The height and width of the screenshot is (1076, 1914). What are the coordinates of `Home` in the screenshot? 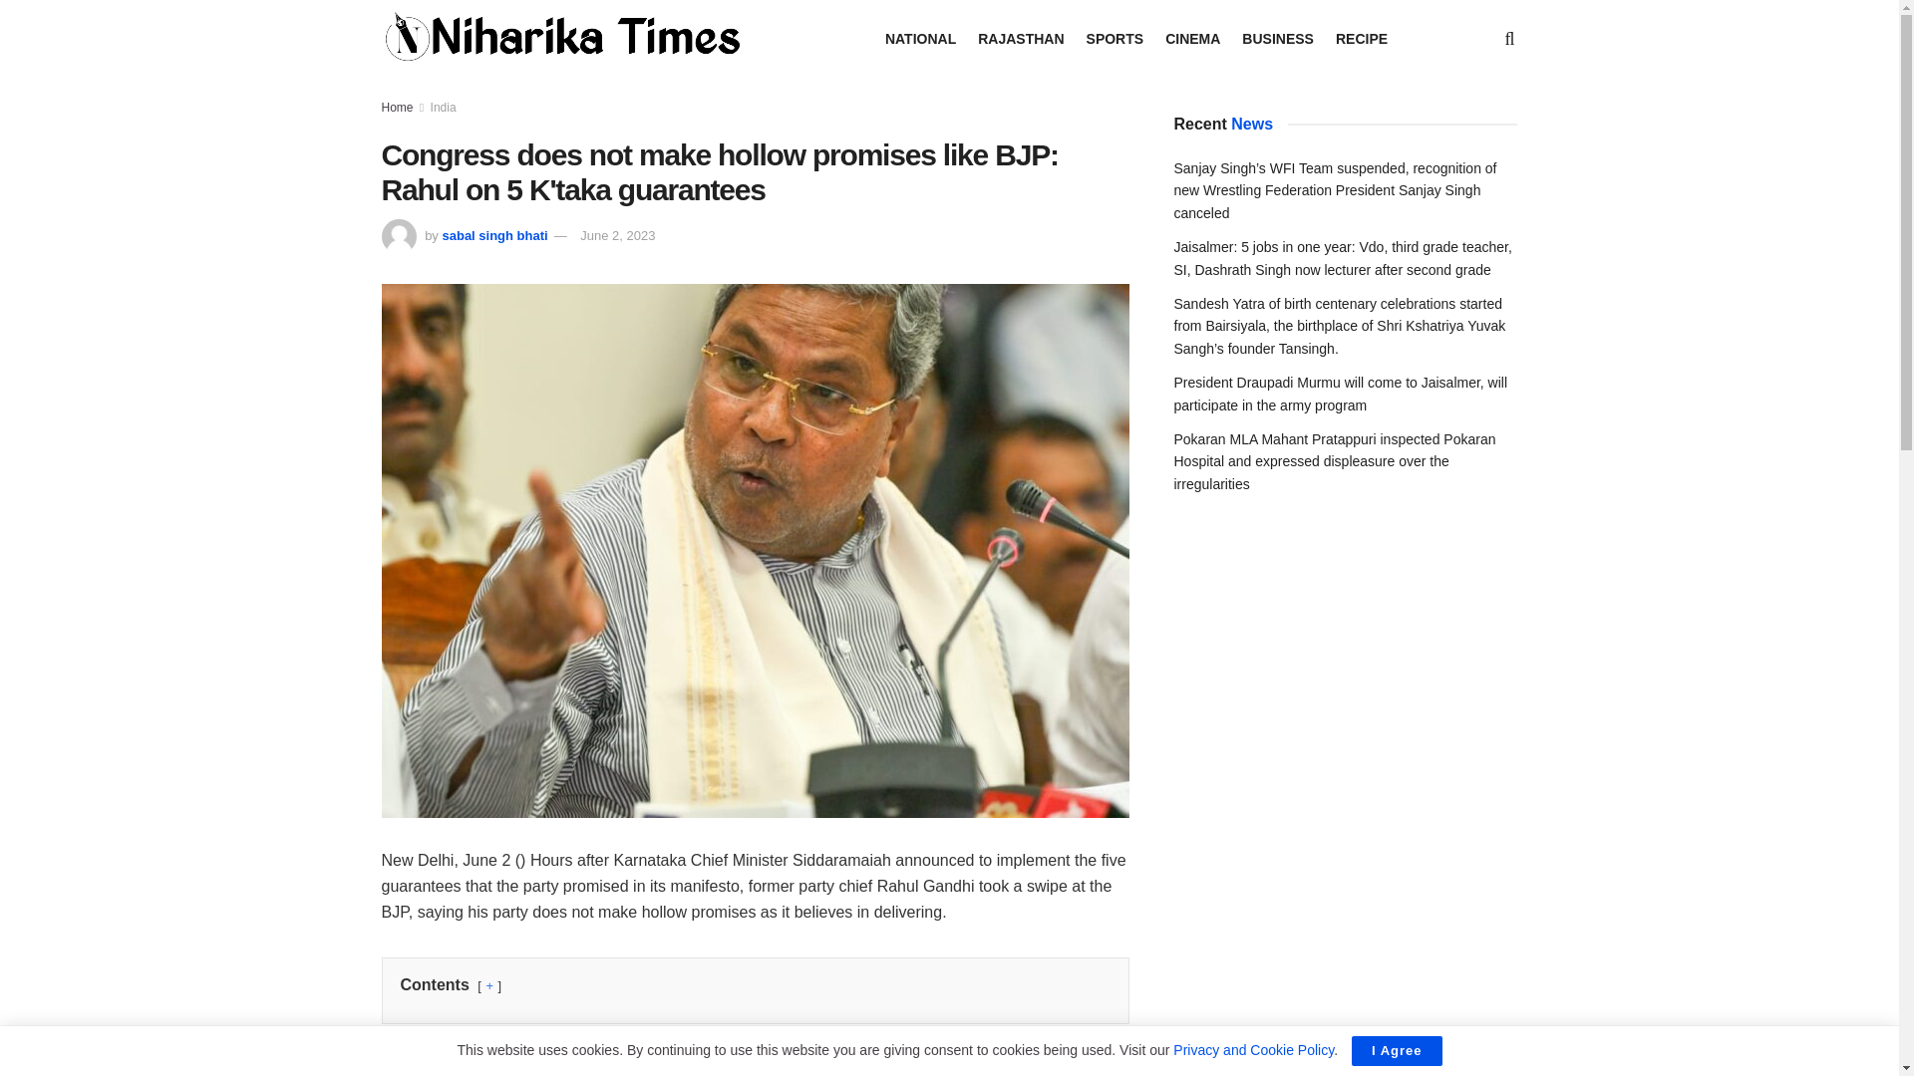 It's located at (397, 108).